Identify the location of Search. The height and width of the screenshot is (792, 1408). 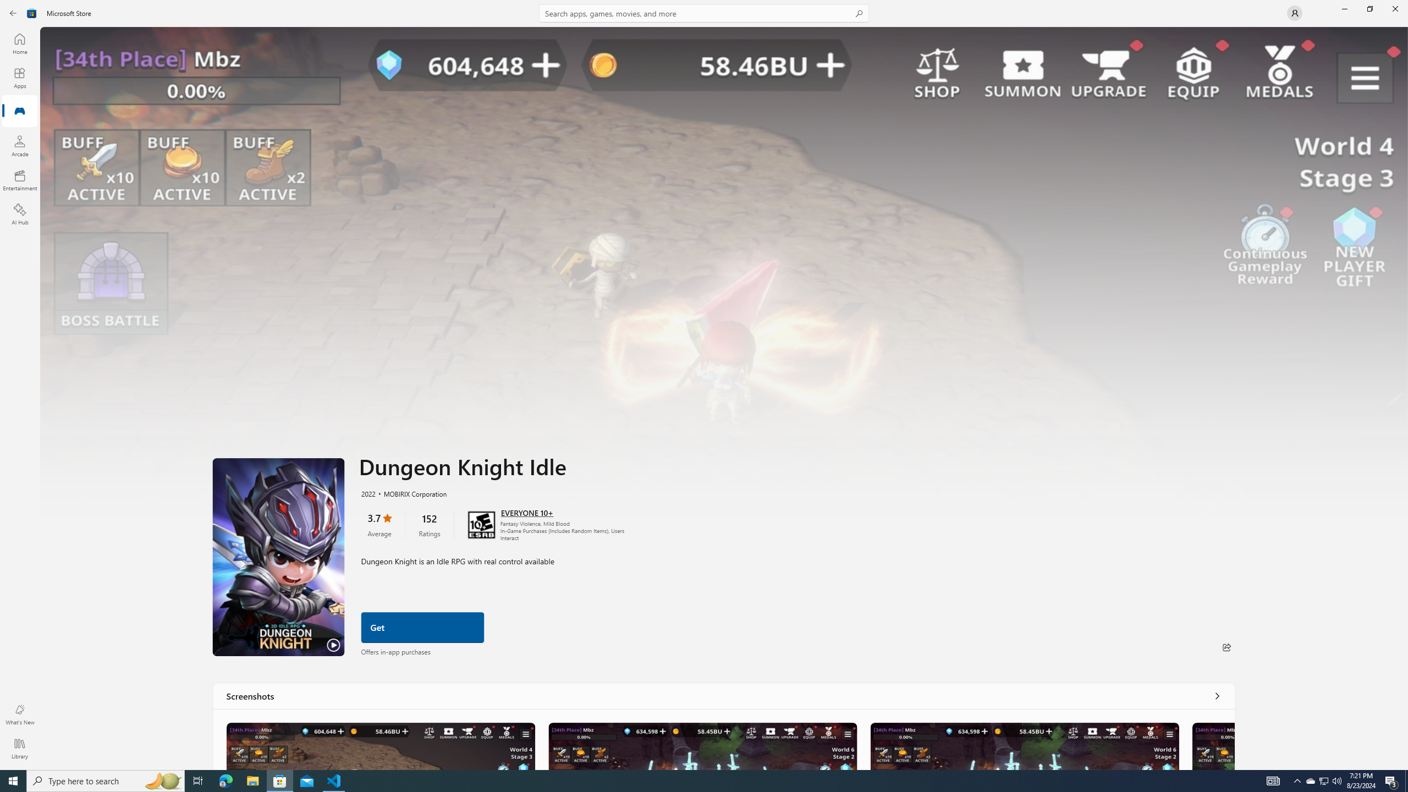
(704, 13).